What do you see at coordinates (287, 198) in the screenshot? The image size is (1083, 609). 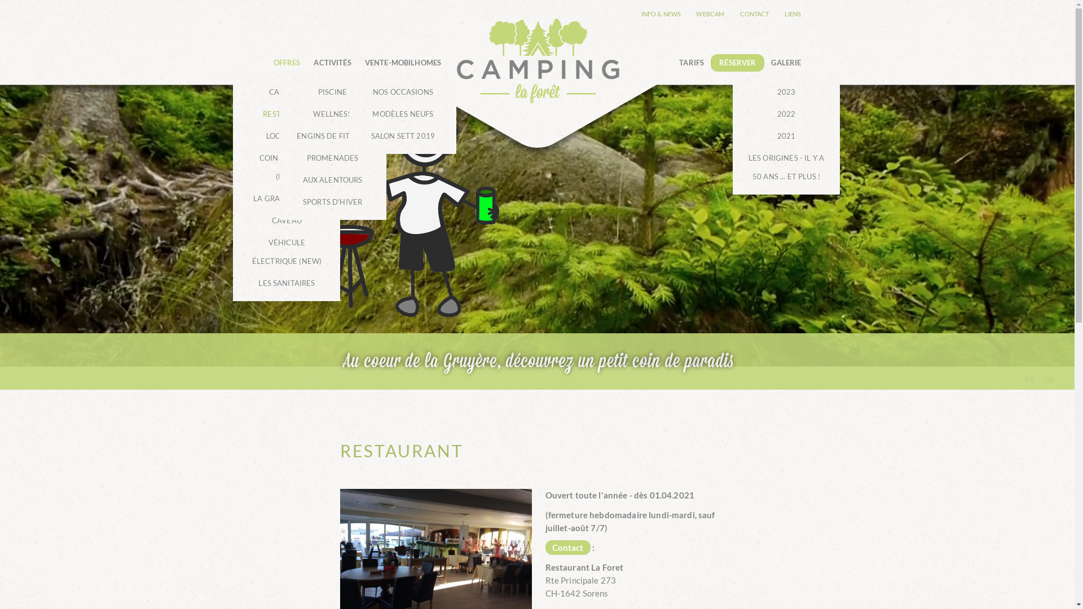 I see `LA GRANGE (NEW)` at bounding box center [287, 198].